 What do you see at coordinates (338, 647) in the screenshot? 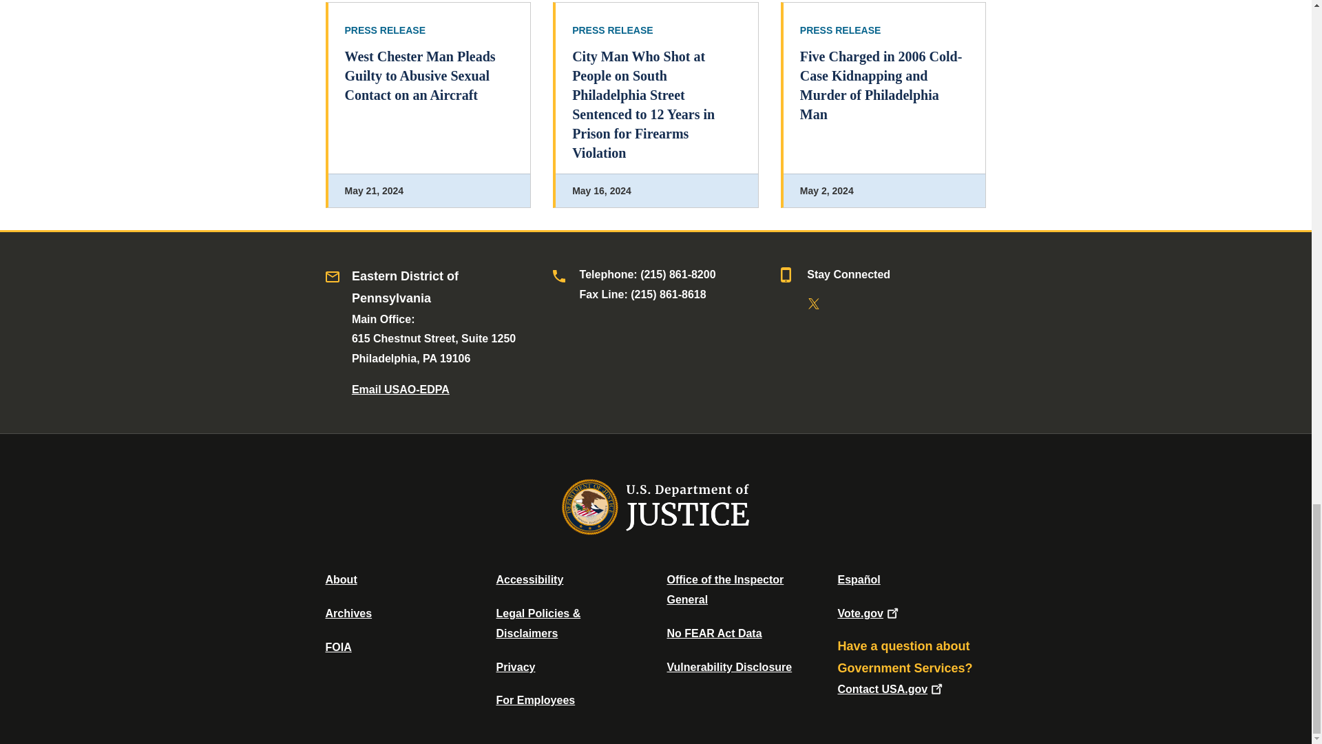
I see `Office of Information Policy` at bounding box center [338, 647].